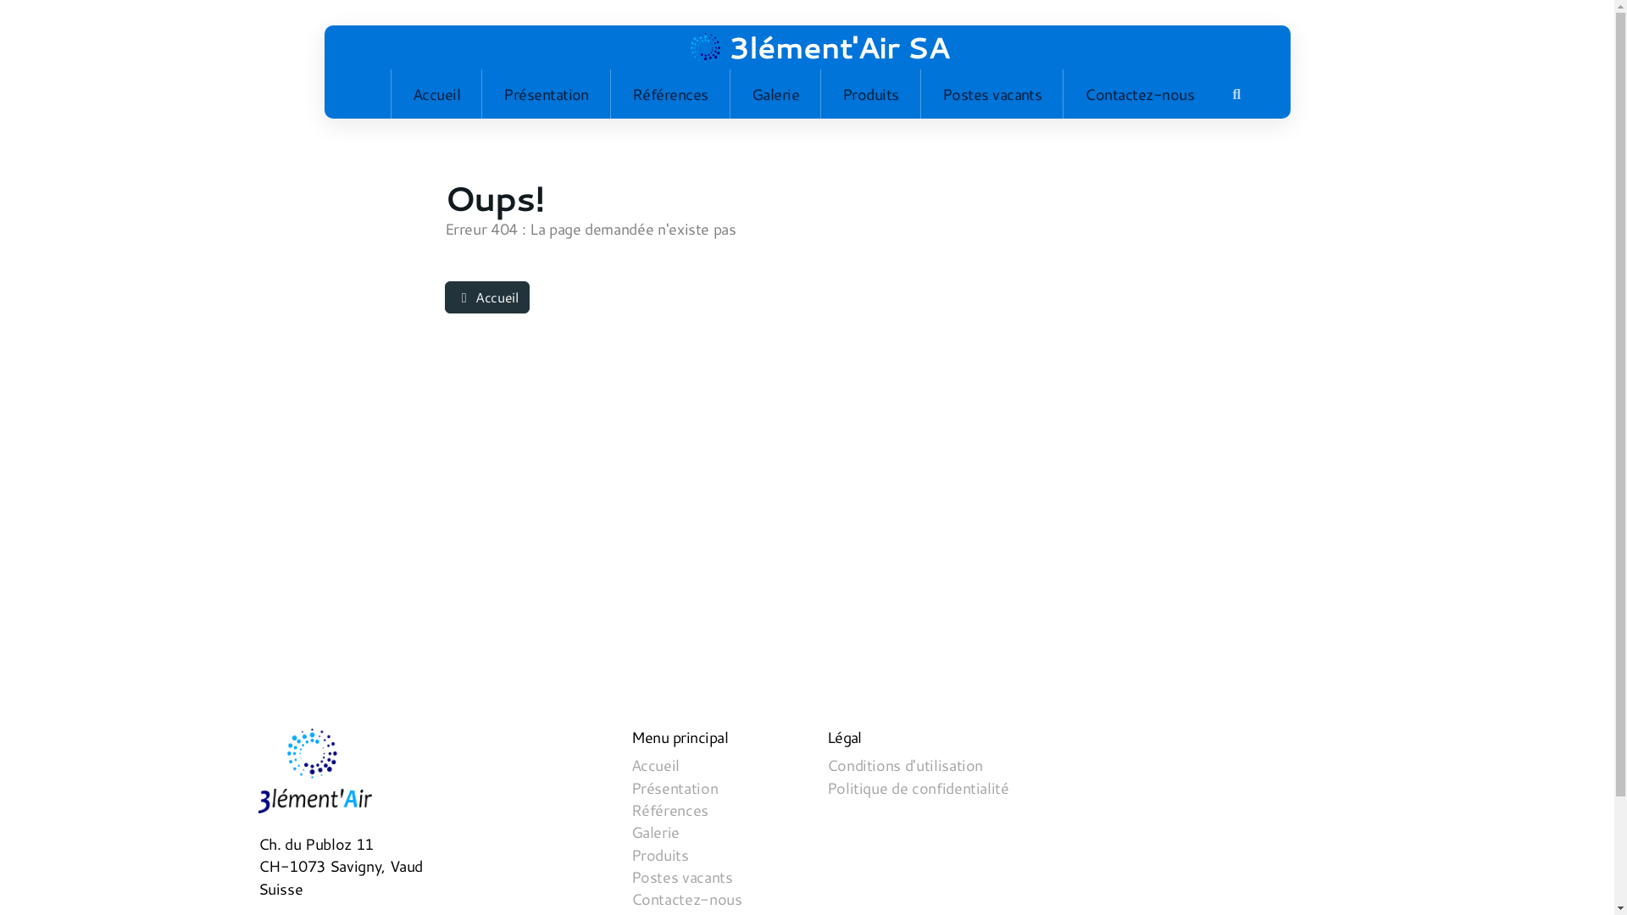  What do you see at coordinates (681, 878) in the screenshot?
I see `Postes vacants` at bounding box center [681, 878].